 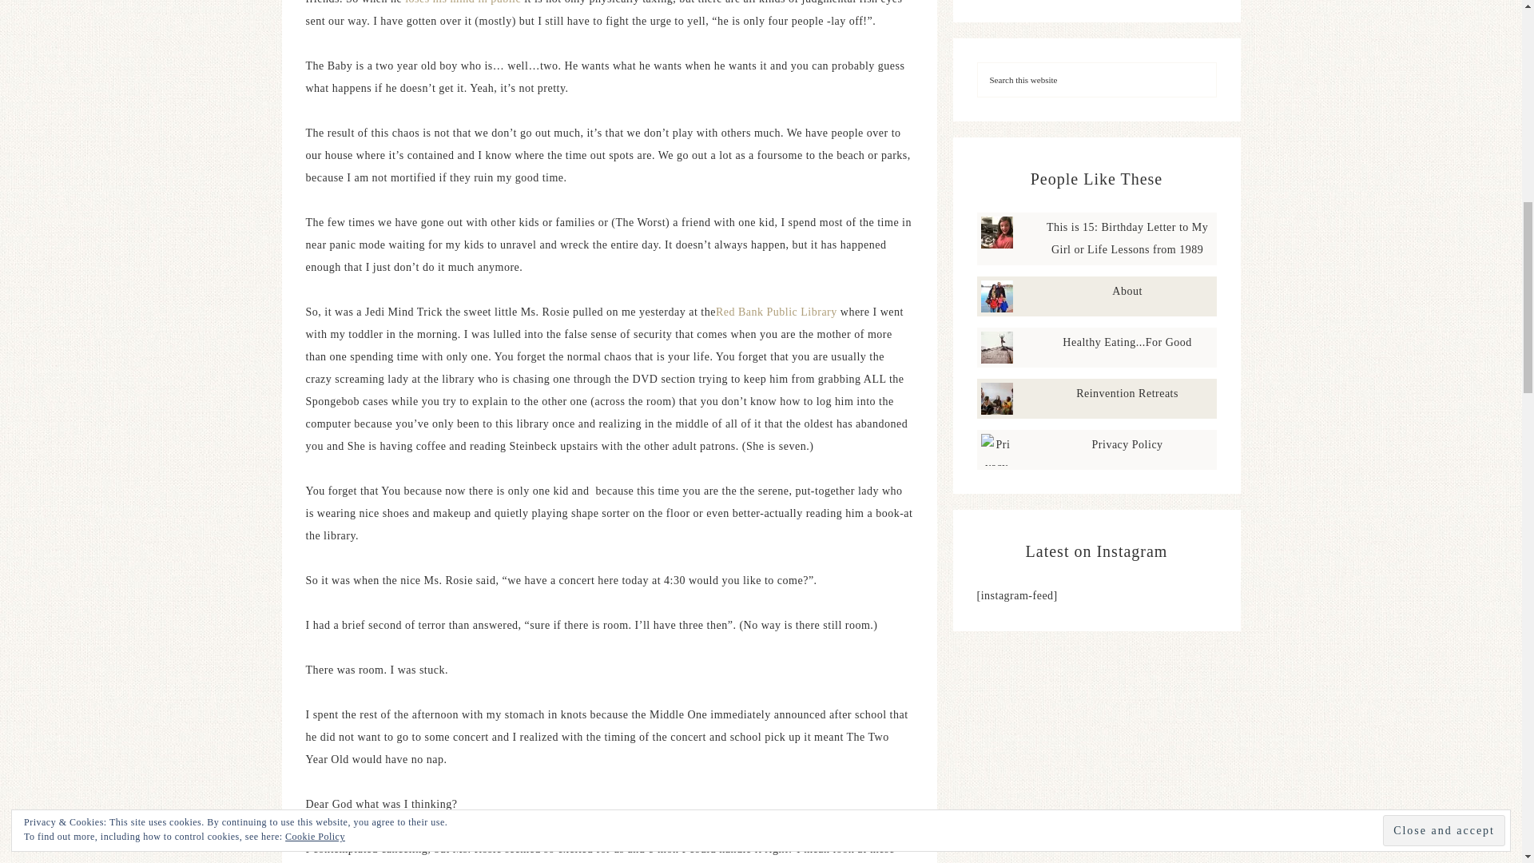 I want to click on Red Bank Public Library, so click(x=777, y=312).